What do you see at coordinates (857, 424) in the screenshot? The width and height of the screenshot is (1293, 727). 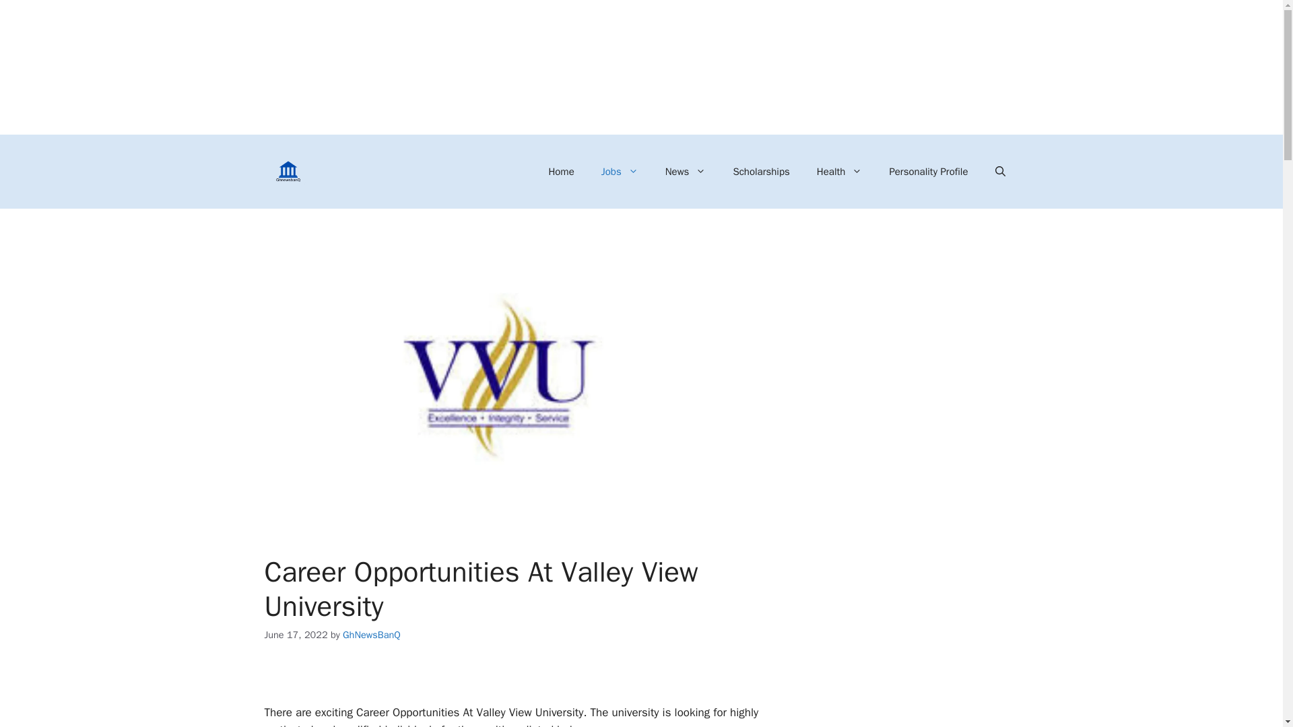 I see `Advertisement` at bounding box center [857, 424].